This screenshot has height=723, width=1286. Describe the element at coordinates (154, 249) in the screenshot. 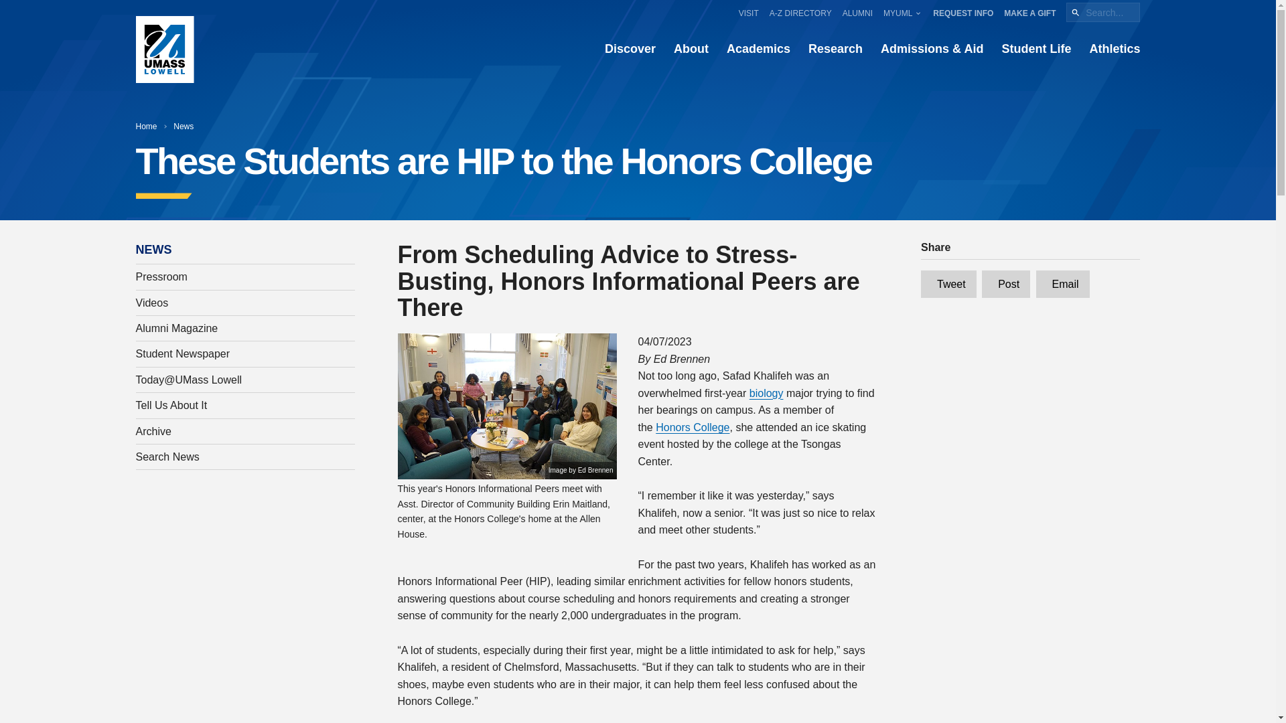

I see `NEWS` at that location.